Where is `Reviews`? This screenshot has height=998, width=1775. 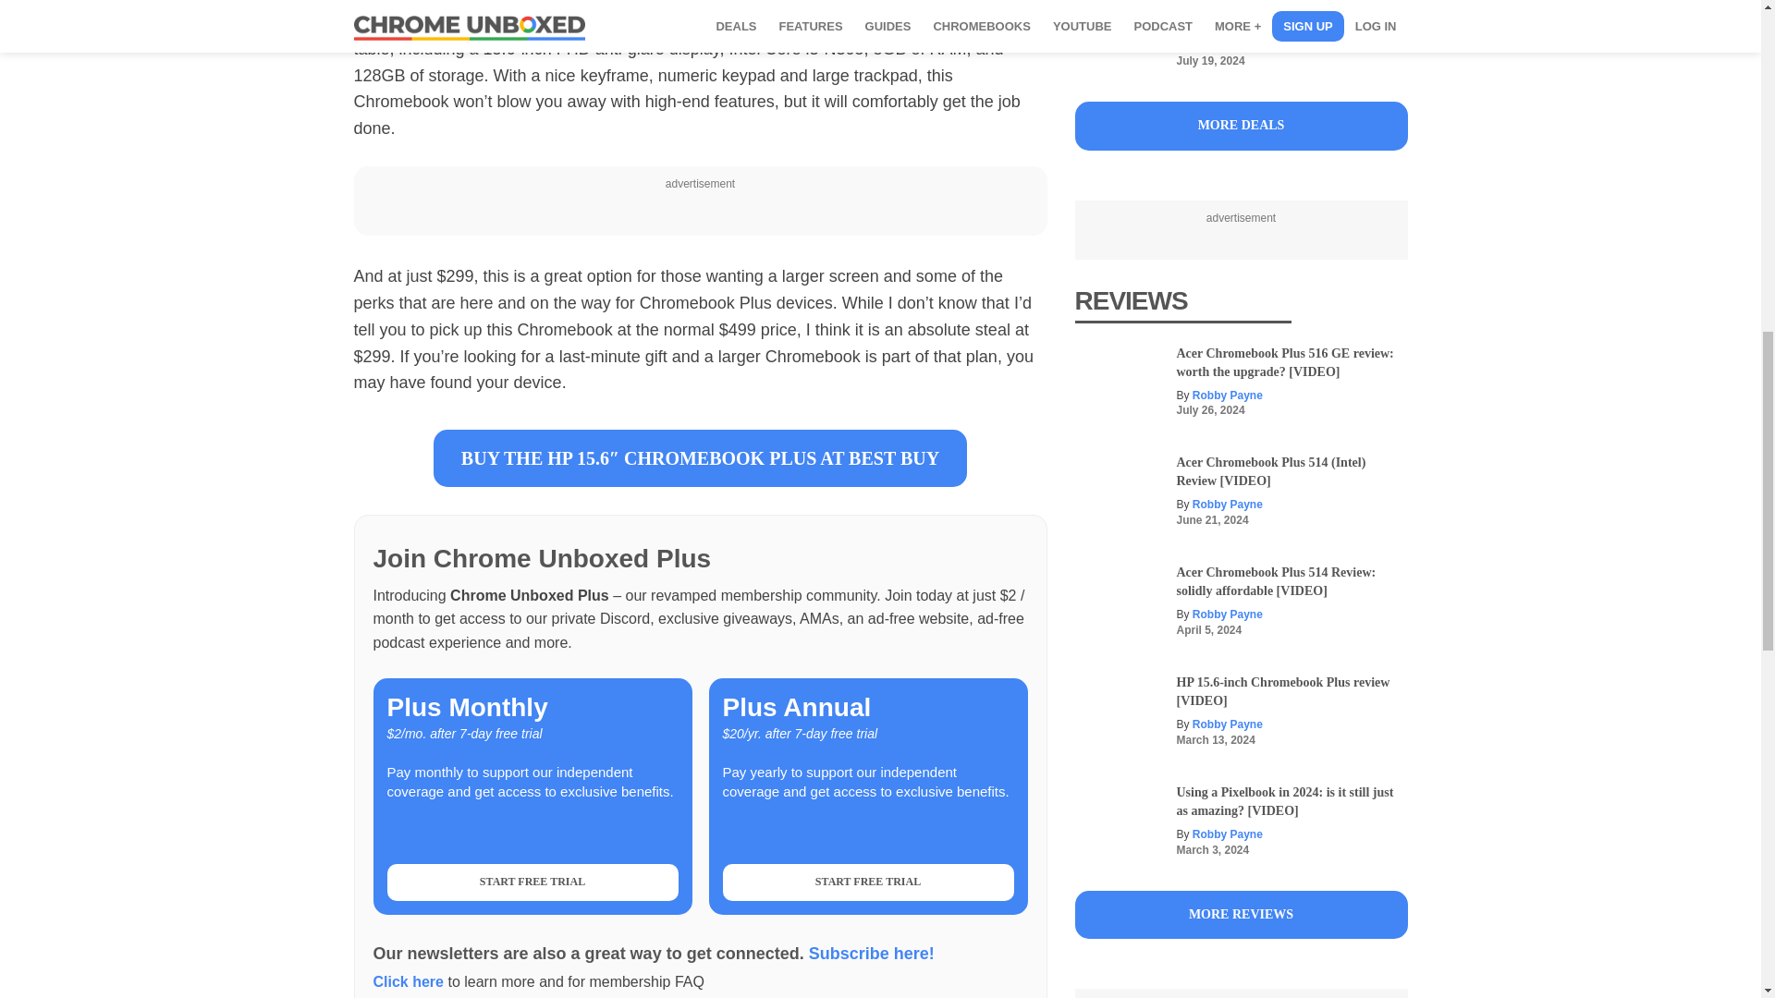 Reviews is located at coordinates (1241, 915).